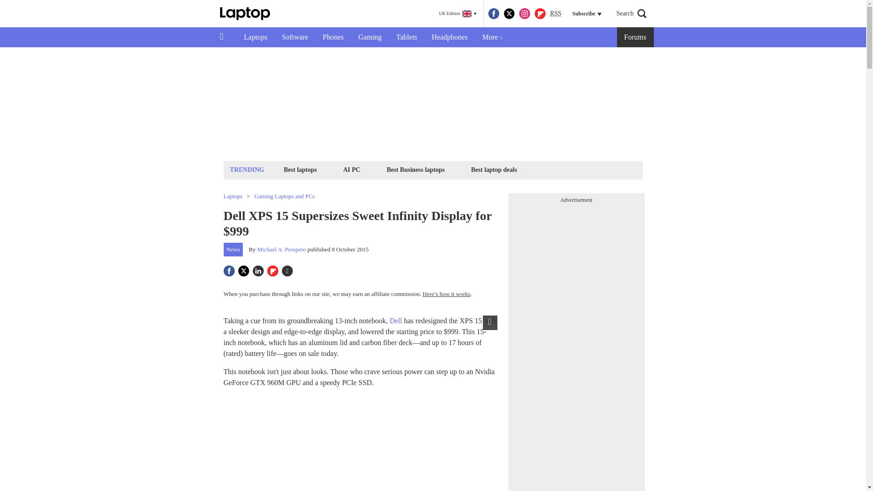  What do you see at coordinates (333, 37) in the screenshot?
I see `Phones` at bounding box center [333, 37].